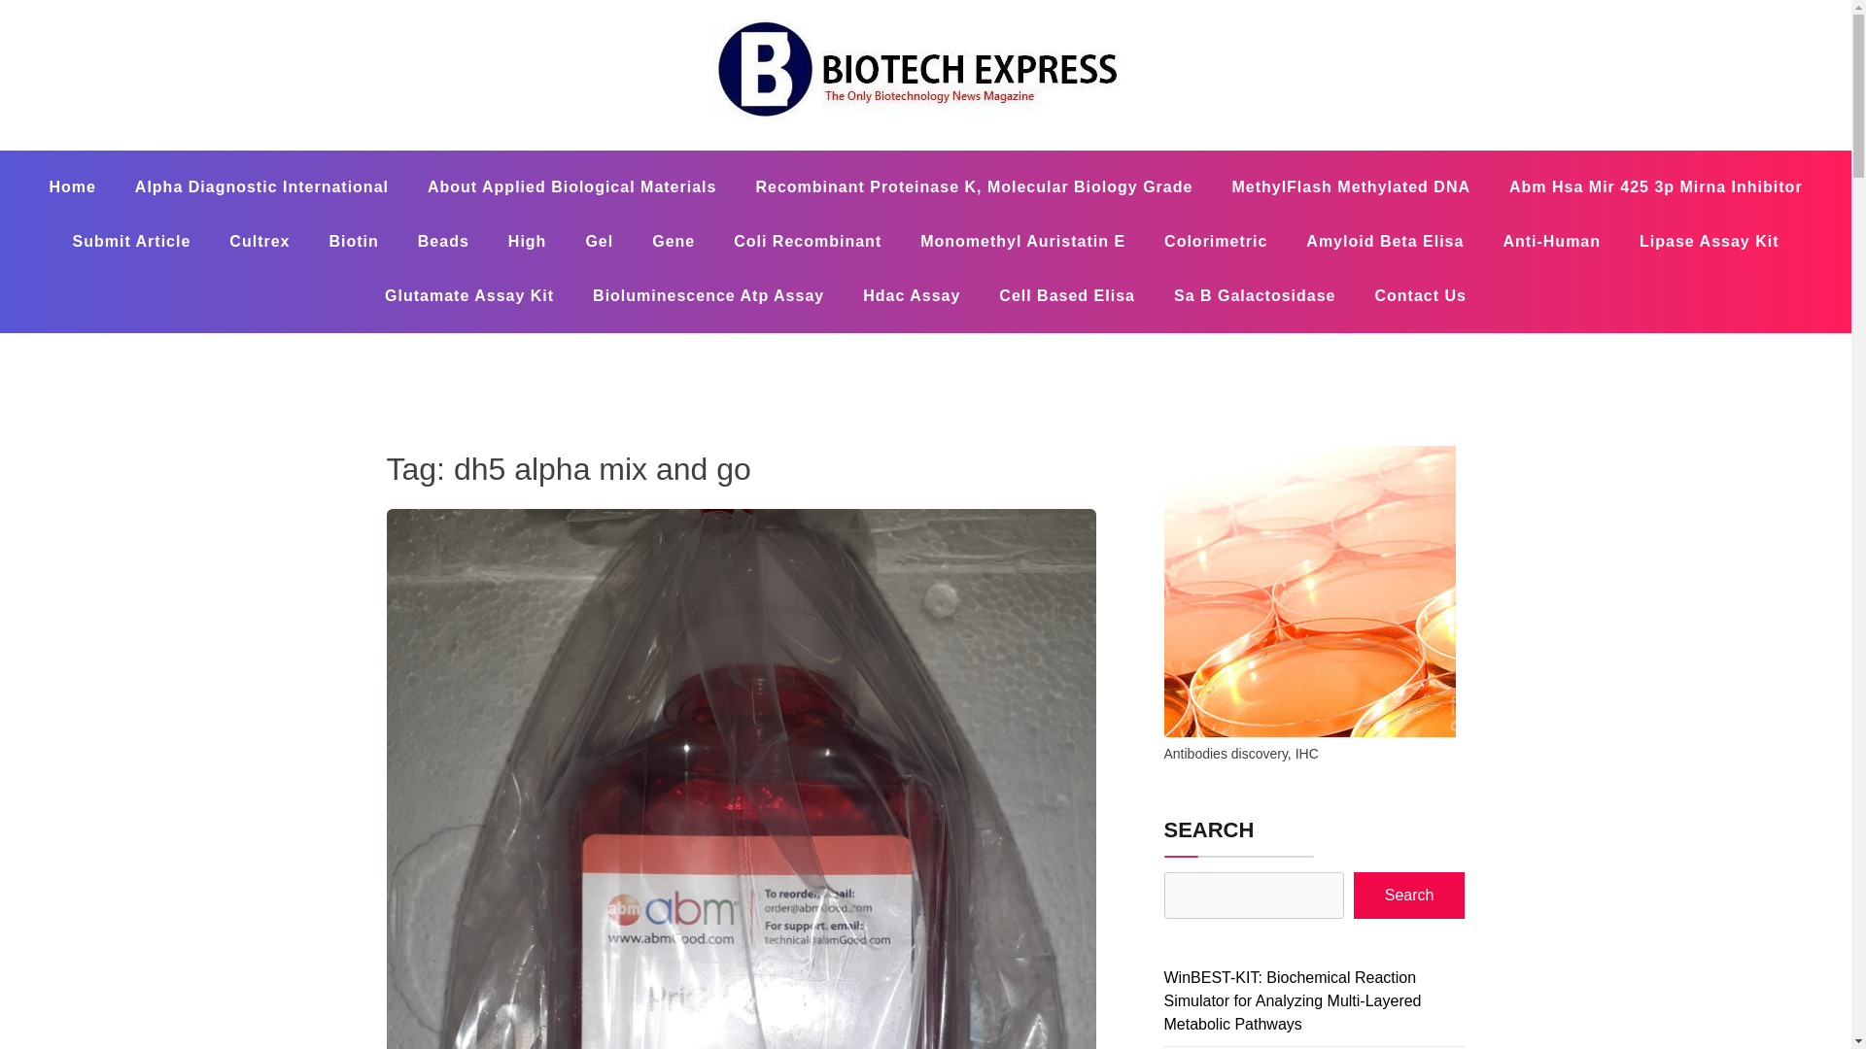 Image resolution: width=1866 pixels, height=1049 pixels. What do you see at coordinates (259, 241) in the screenshot?
I see `Cultrex` at bounding box center [259, 241].